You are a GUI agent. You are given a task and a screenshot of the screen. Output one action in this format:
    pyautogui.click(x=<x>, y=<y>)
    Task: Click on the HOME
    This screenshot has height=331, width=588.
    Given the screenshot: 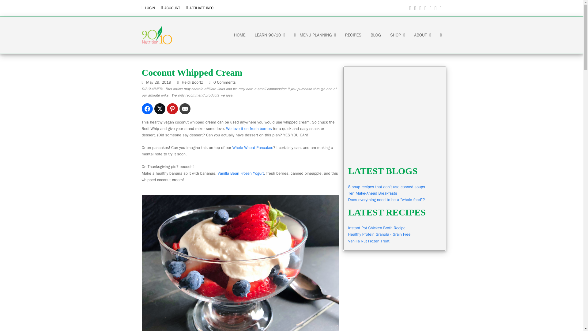 What is the action you would take?
    pyautogui.click(x=239, y=35)
    